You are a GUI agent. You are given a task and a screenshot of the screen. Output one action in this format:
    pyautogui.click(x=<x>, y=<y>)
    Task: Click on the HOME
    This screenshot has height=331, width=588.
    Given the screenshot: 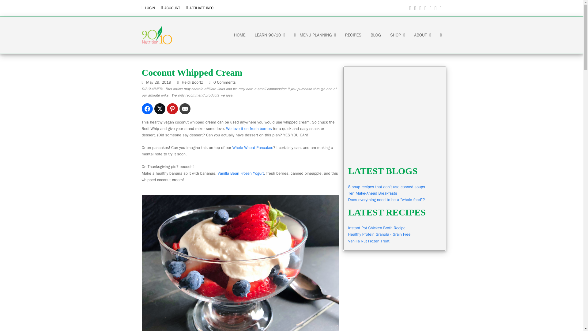 What is the action you would take?
    pyautogui.click(x=239, y=35)
    